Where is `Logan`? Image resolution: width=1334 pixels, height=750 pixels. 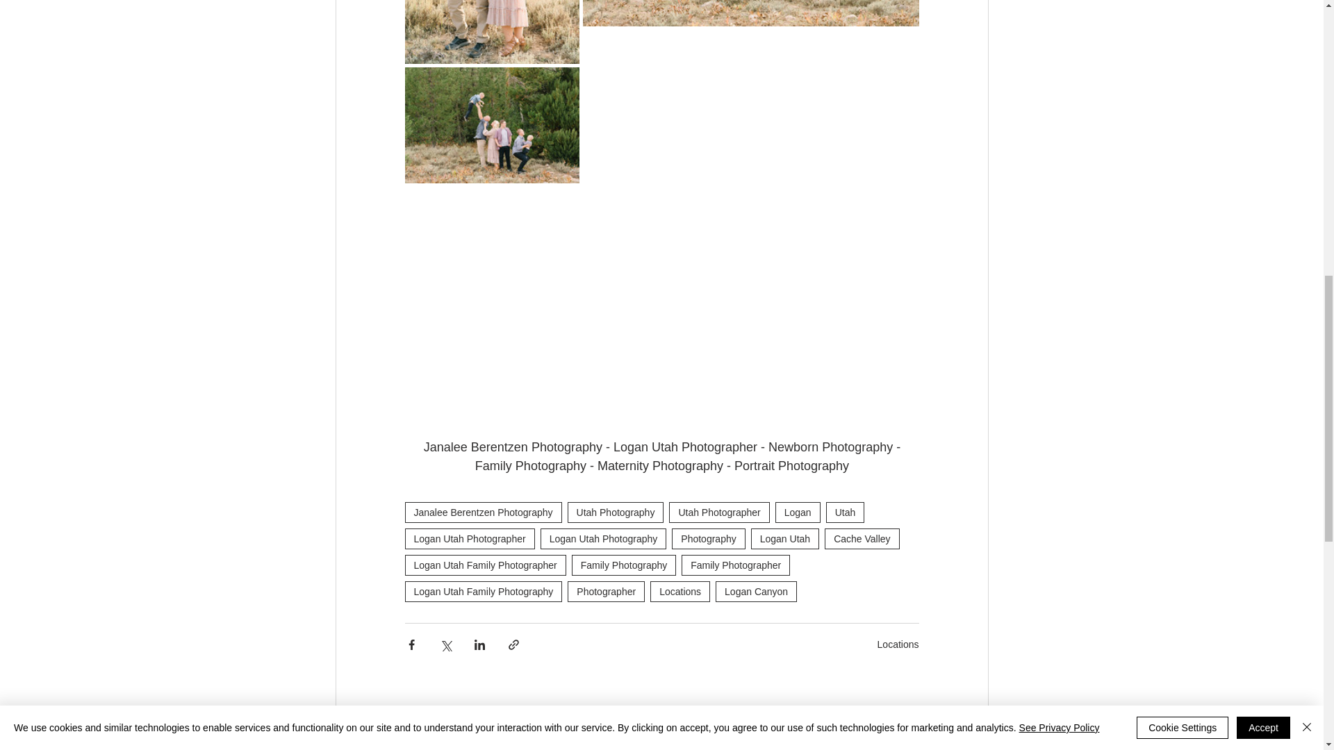 Logan is located at coordinates (798, 512).